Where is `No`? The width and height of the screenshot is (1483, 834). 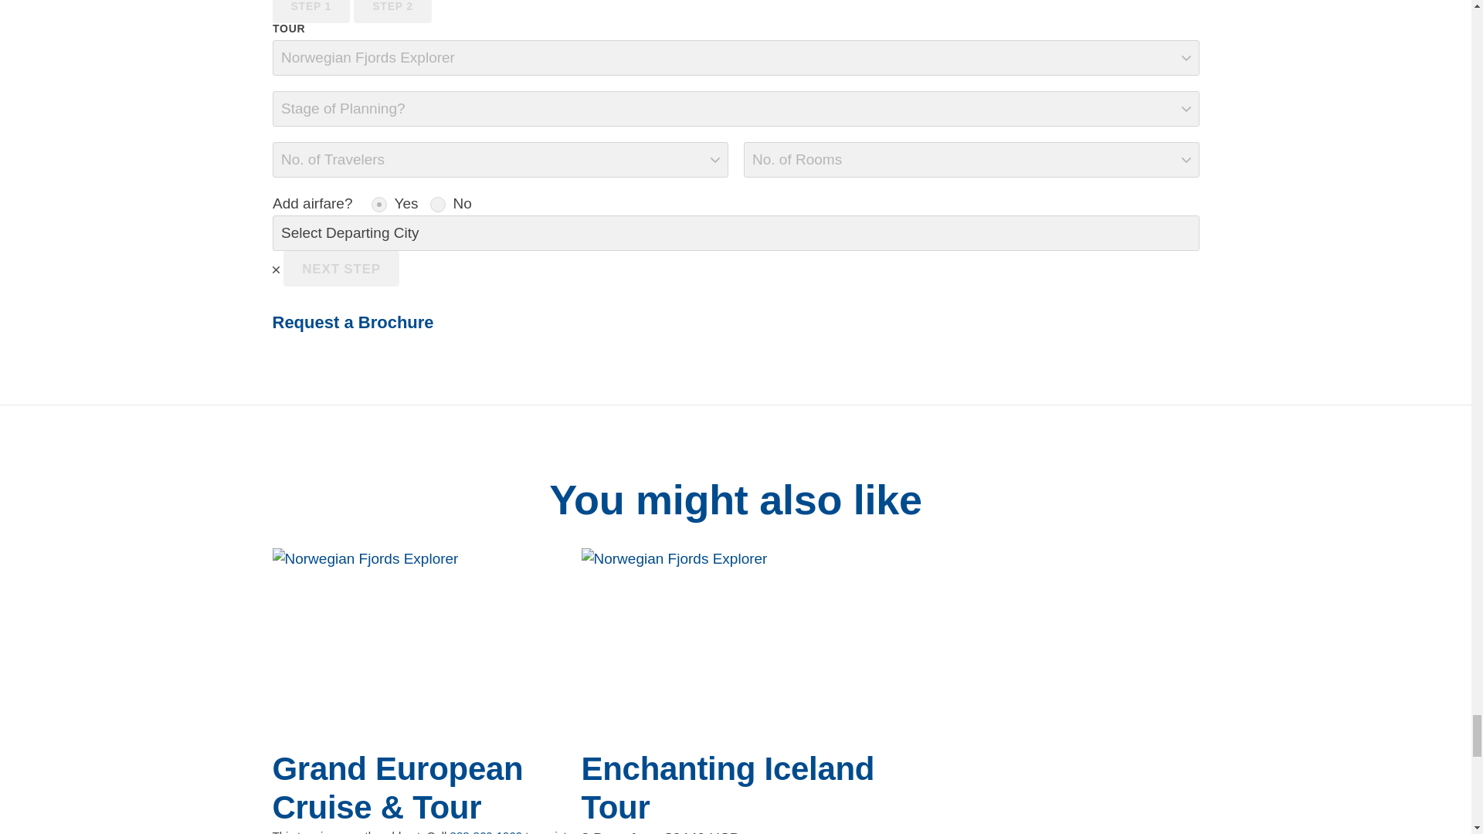
No is located at coordinates (437, 204).